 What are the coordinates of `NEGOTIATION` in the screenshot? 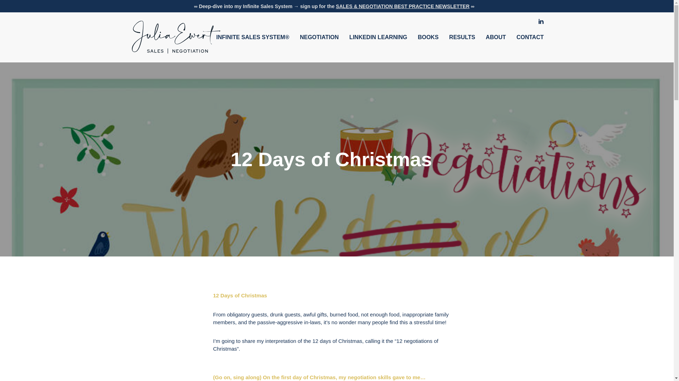 It's located at (319, 37).